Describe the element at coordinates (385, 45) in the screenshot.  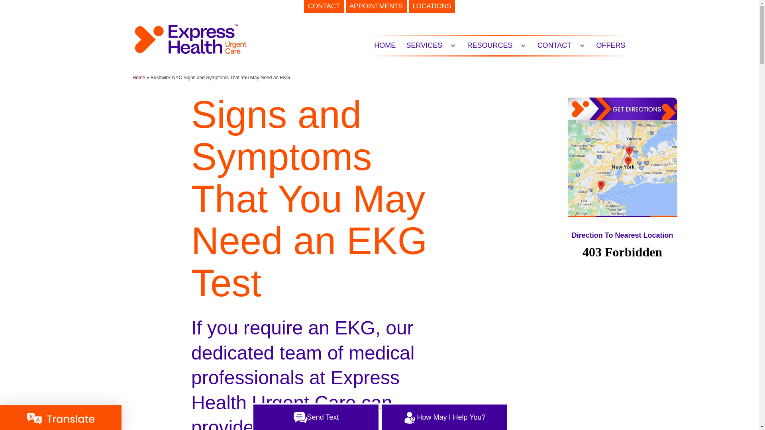
I see `HOME` at that location.